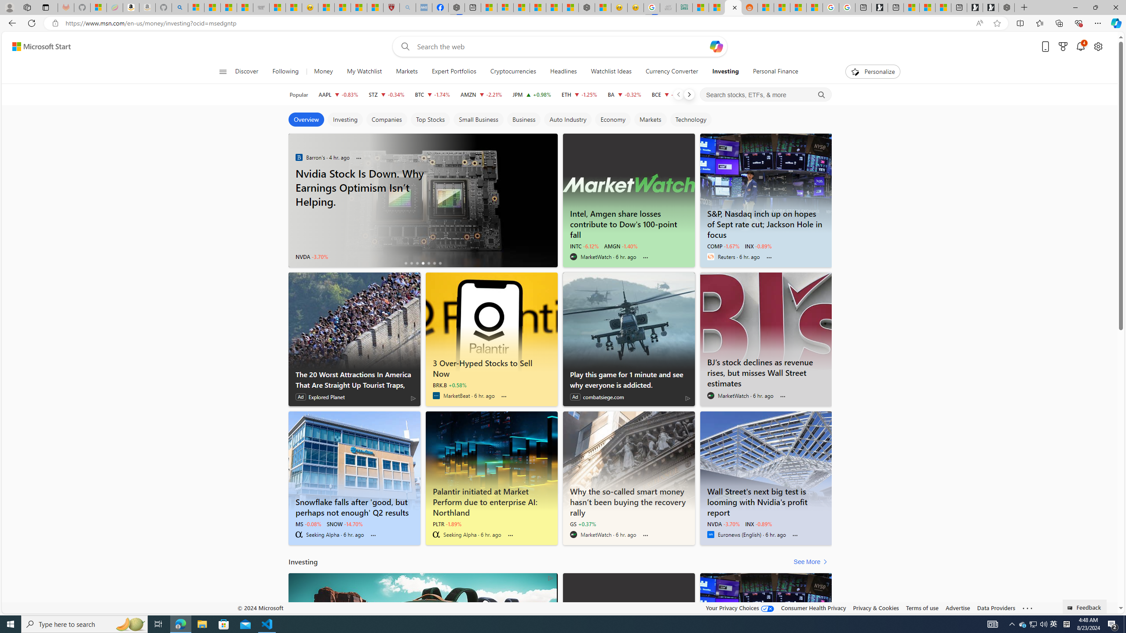 Image resolution: width=1126 pixels, height=633 pixels. I want to click on My Watchlist, so click(364, 72).